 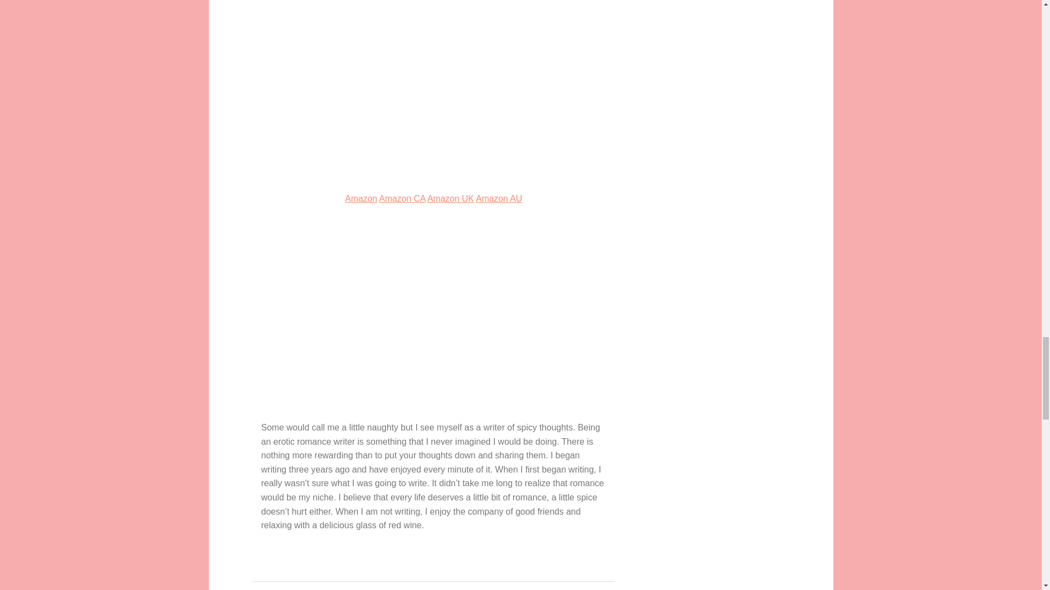 What do you see at coordinates (361, 198) in the screenshot?
I see `Amazon` at bounding box center [361, 198].